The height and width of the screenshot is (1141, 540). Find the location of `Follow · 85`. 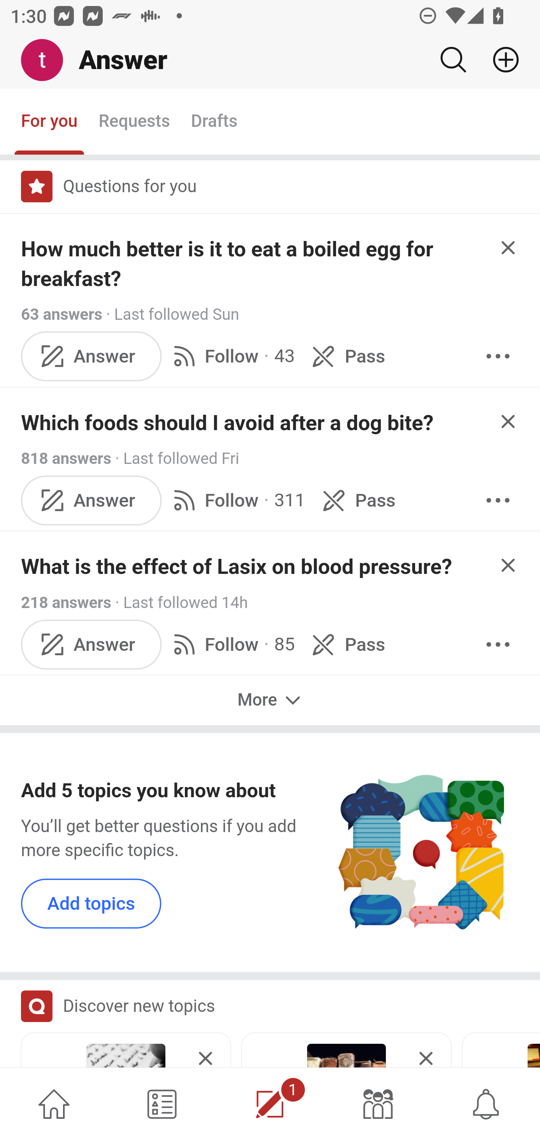

Follow · 85 is located at coordinates (231, 645).